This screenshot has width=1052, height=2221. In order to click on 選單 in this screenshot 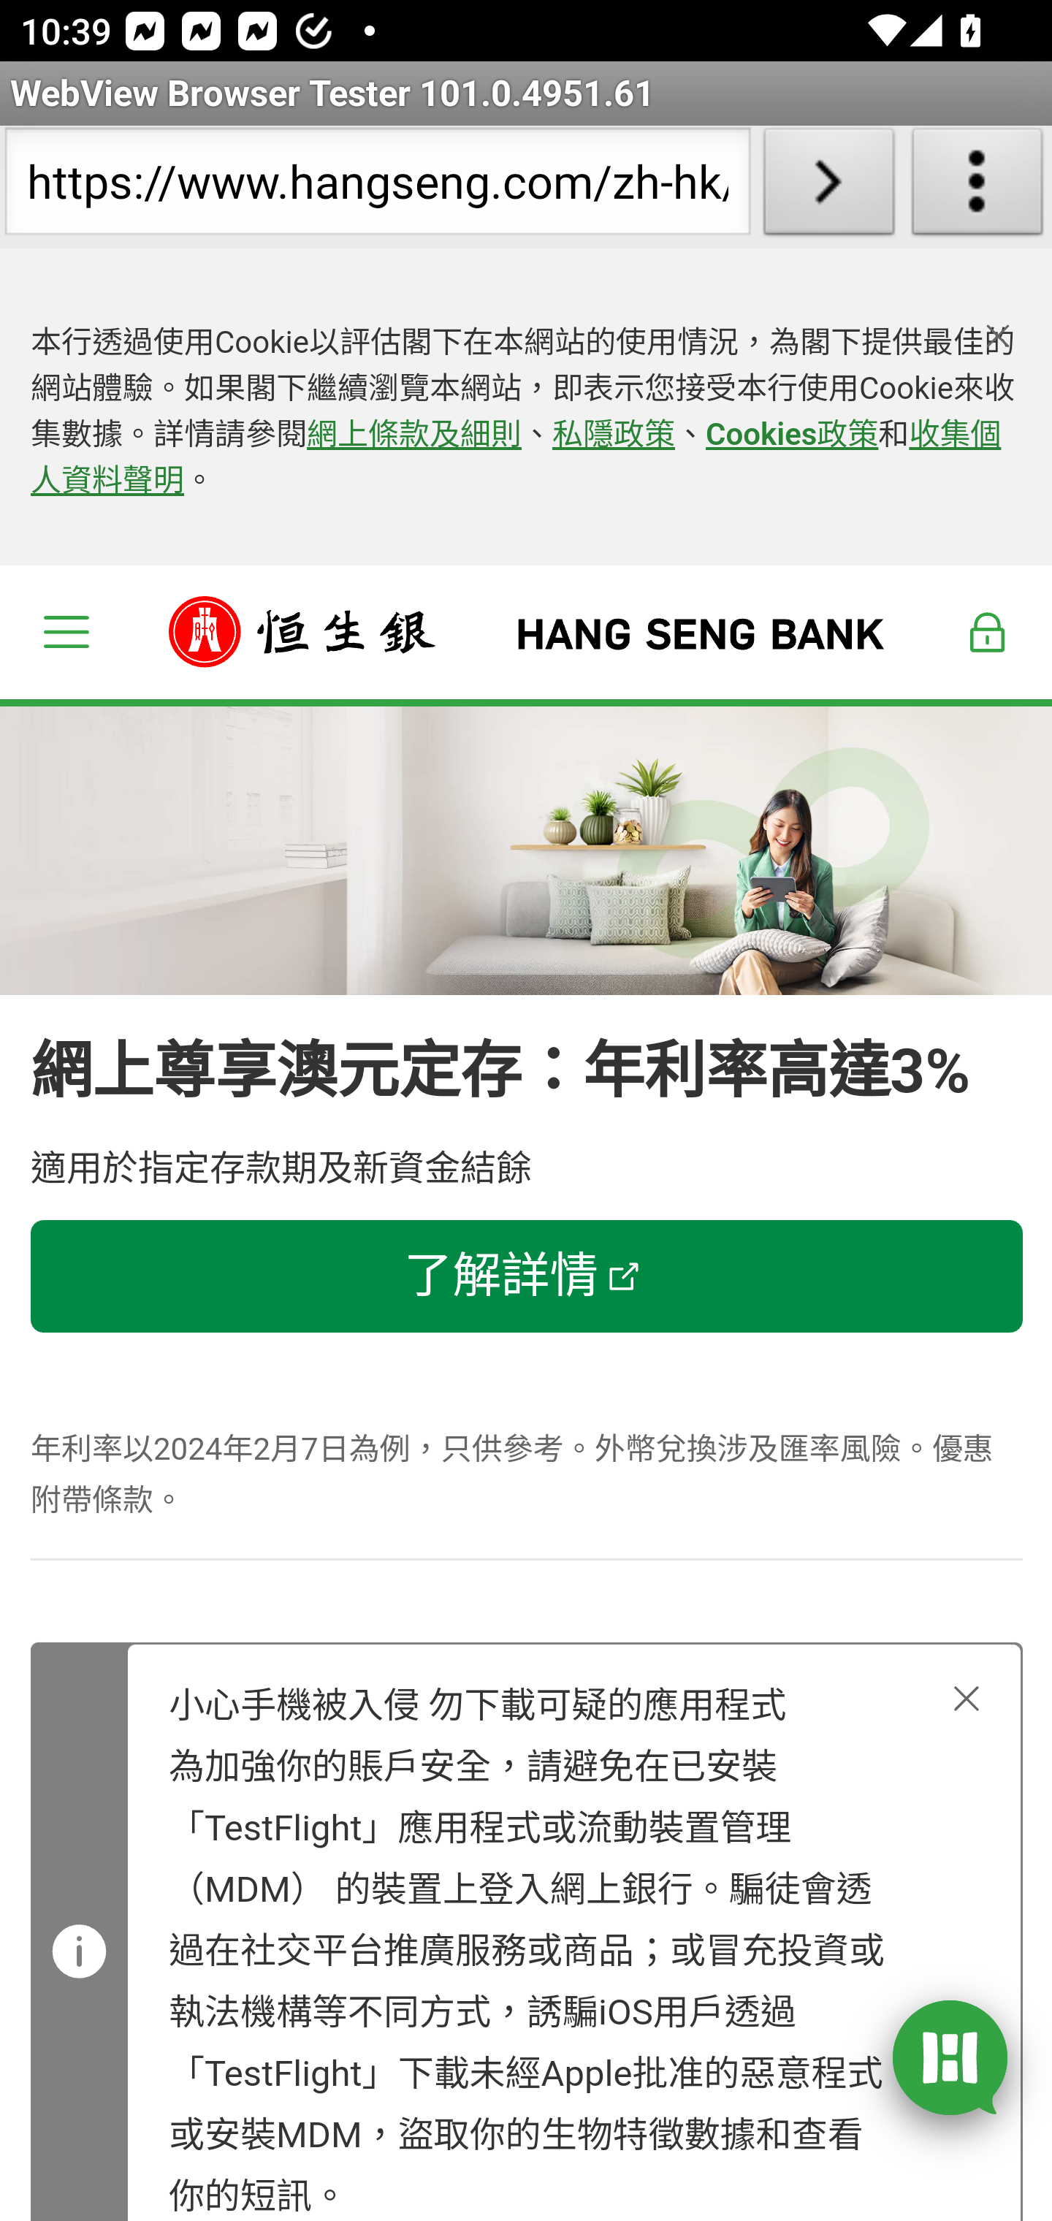, I will do `click(66, 631)`.